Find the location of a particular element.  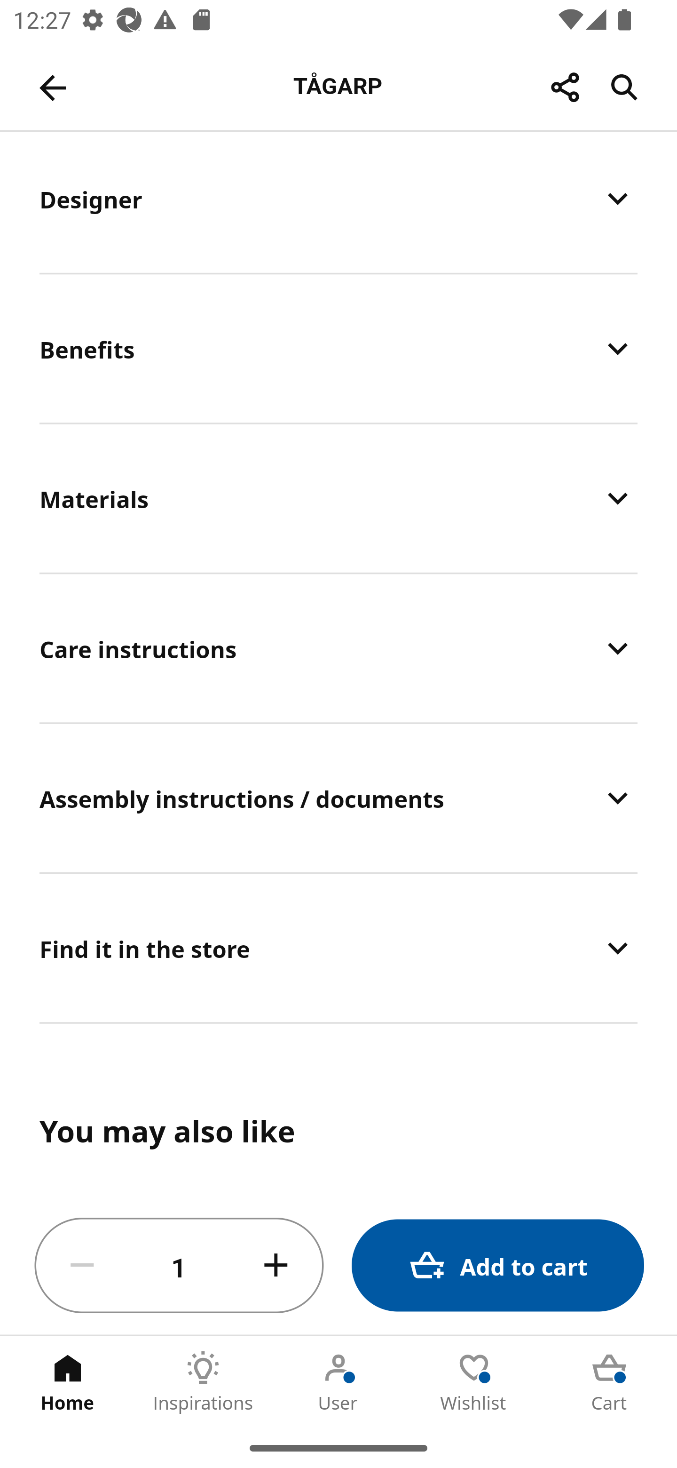

Assembly instructions / documents is located at coordinates (338, 798).